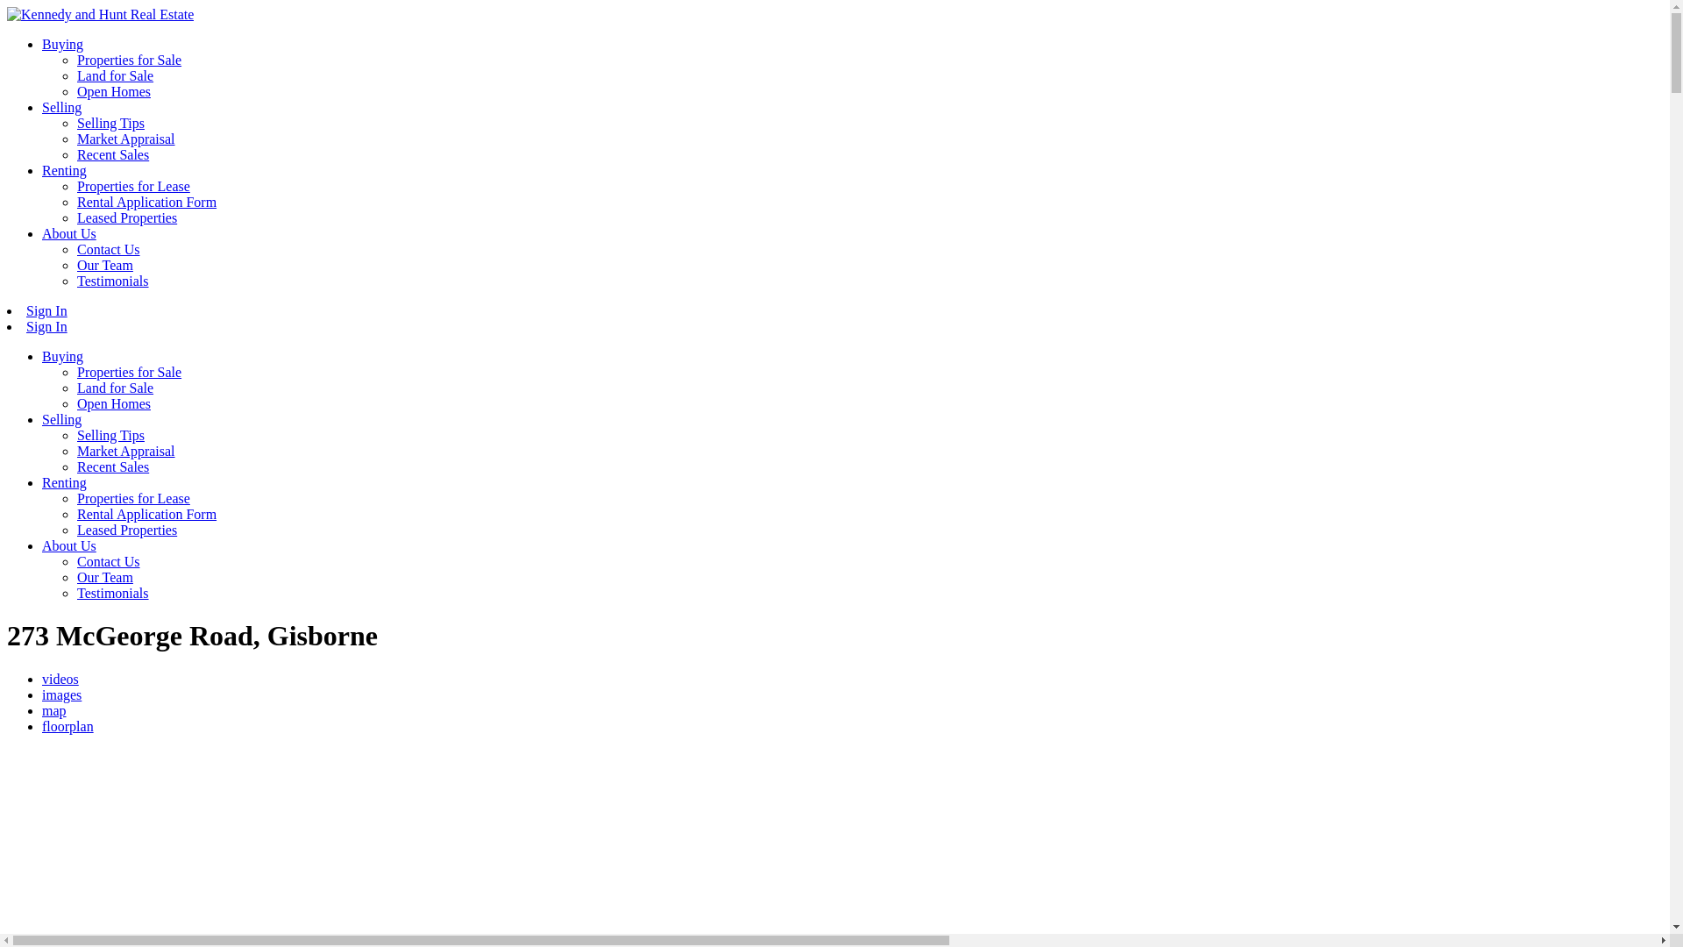 The height and width of the screenshot is (947, 1683). I want to click on Land for Sale, so click(116, 388).